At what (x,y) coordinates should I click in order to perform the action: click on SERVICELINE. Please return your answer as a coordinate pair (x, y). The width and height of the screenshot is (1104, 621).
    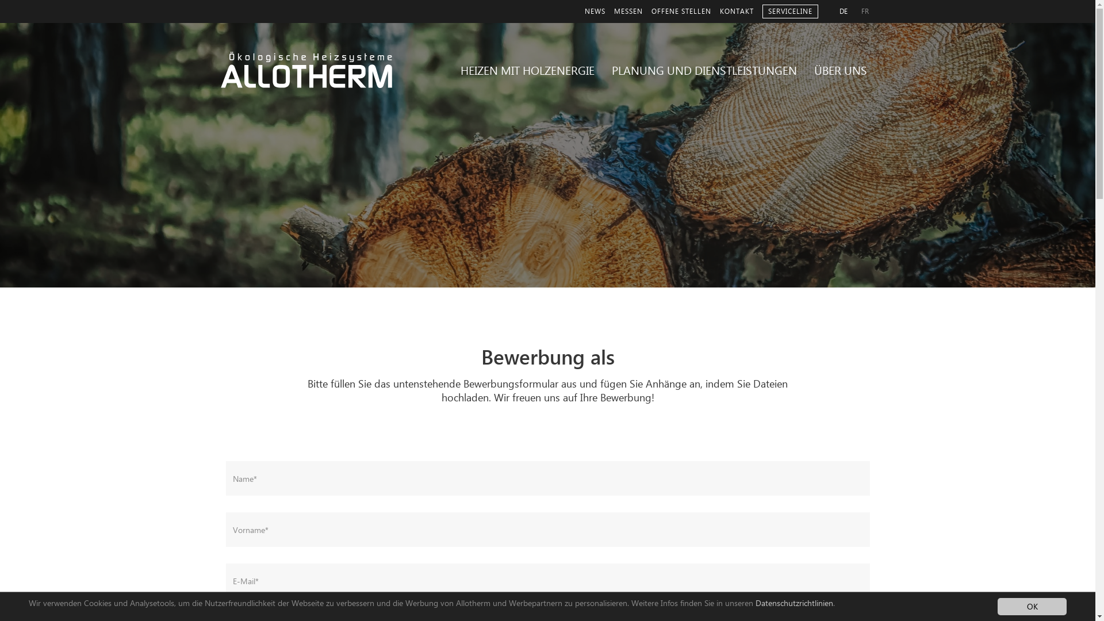
    Looking at the image, I should click on (790, 11).